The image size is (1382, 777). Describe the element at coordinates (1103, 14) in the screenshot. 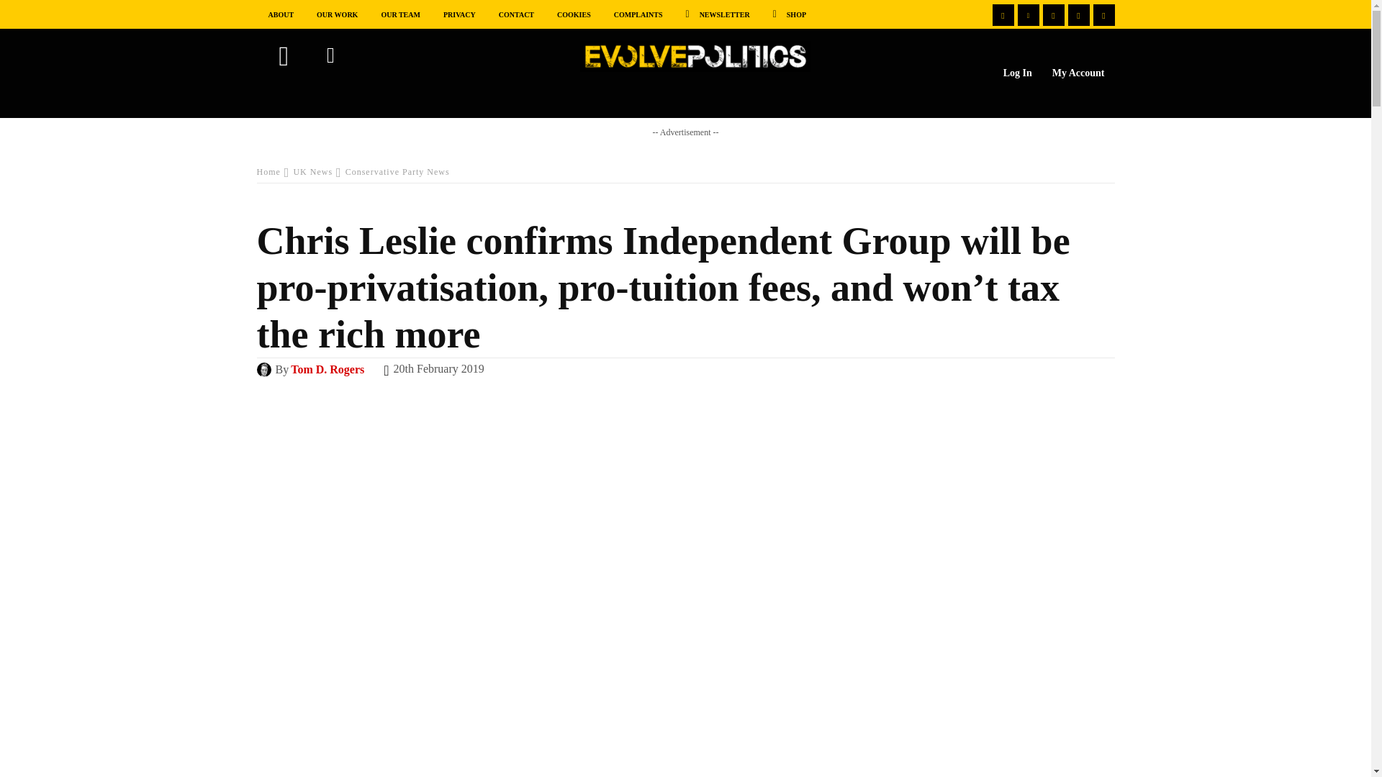

I see `Tiktok` at that location.